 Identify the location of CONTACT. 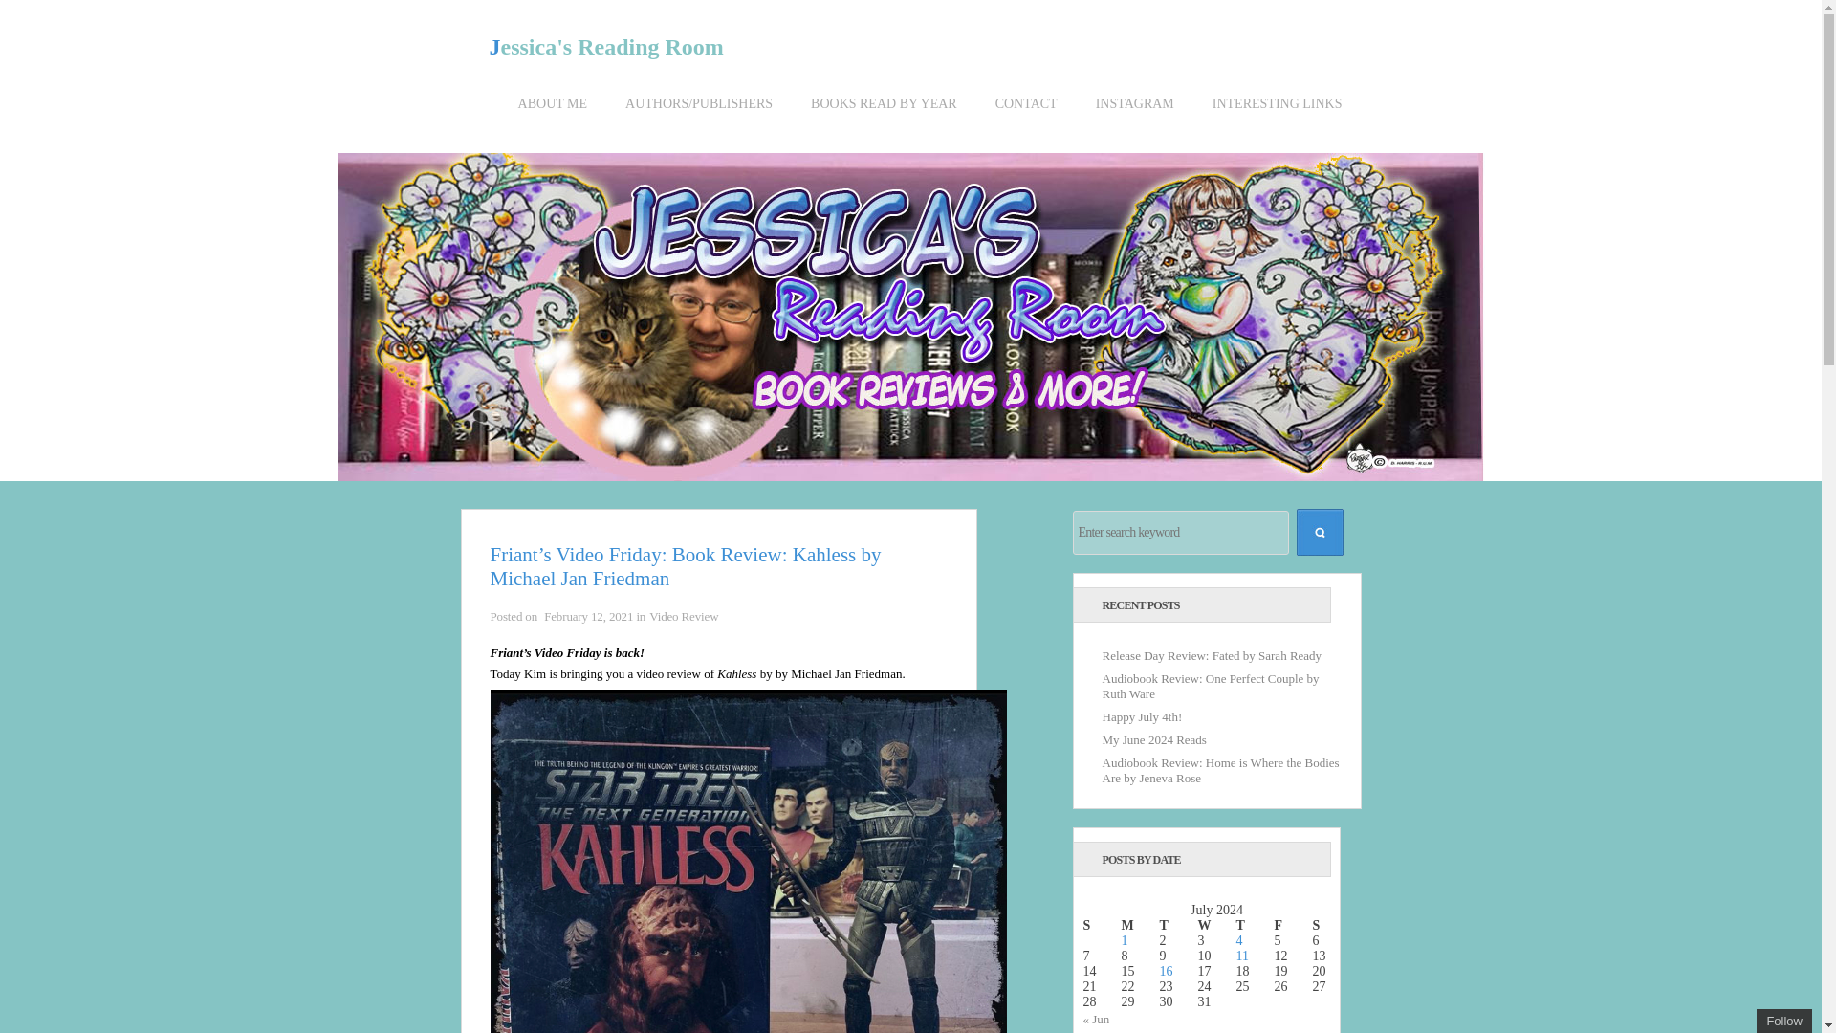
(1026, 119).